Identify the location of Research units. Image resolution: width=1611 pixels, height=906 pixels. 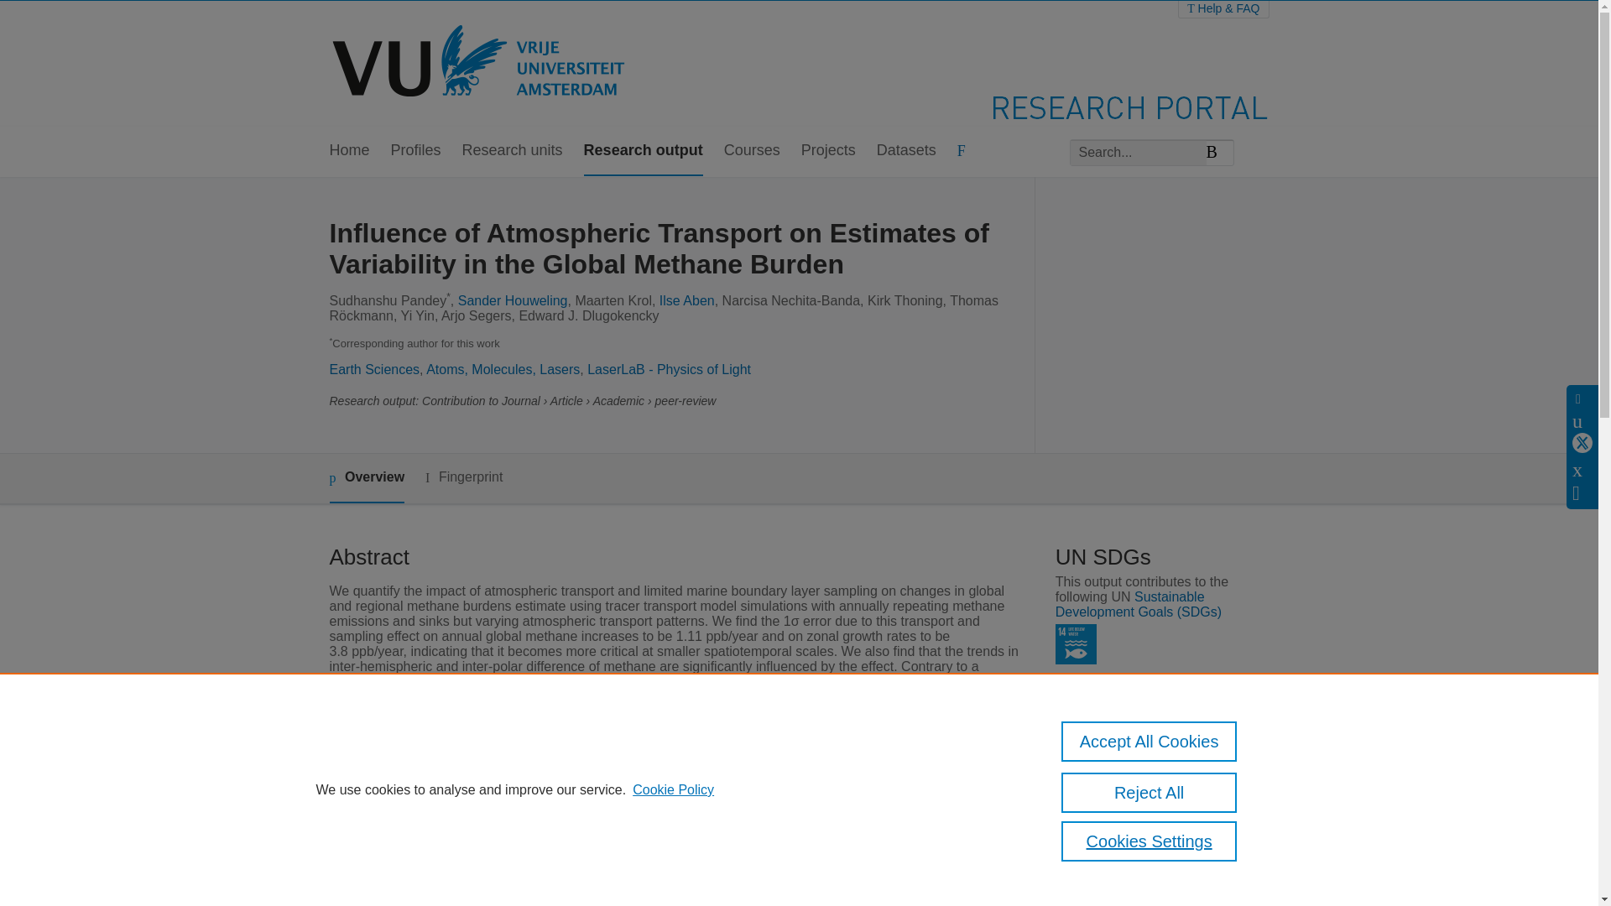
(512, 151).